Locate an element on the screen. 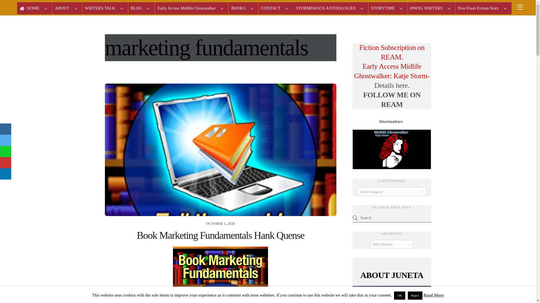  ABOUT is located at coordinates (67, 8).